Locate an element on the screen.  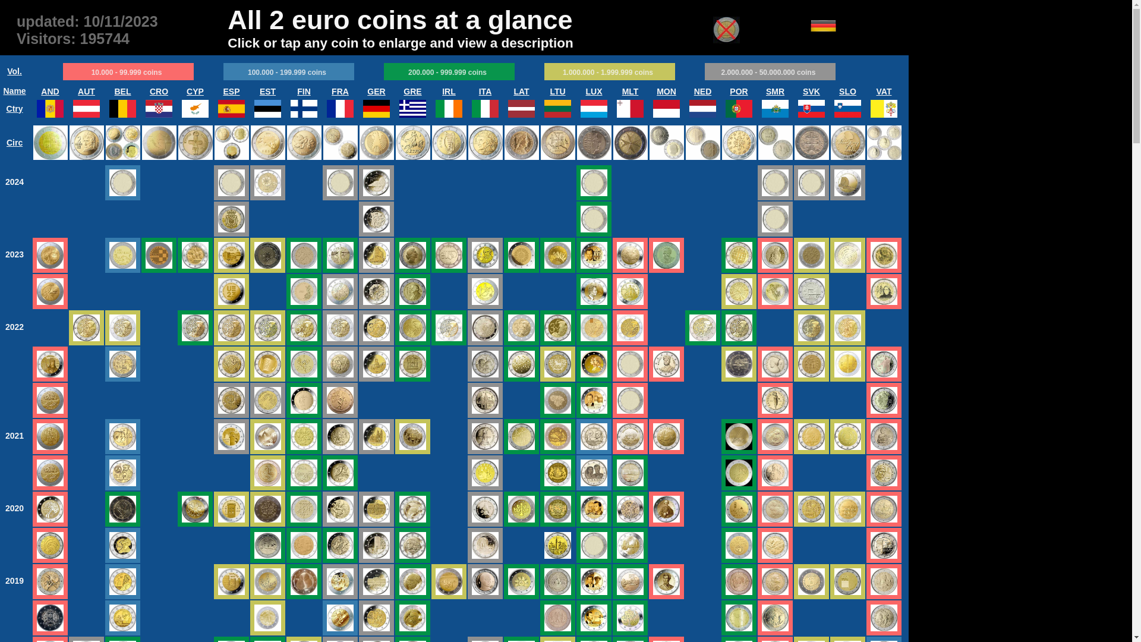
SVK is located at coordinates (812, 92).